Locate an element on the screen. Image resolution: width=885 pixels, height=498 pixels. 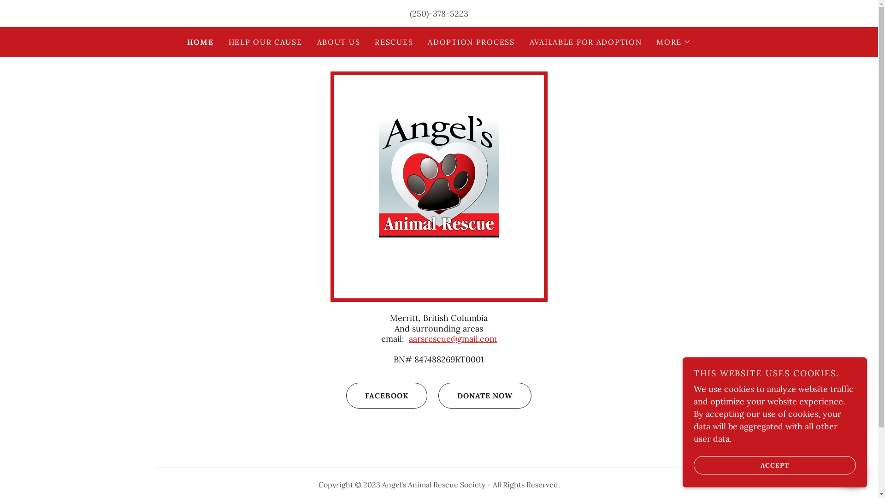
FACEBOOK is located at coordinates (387, 396).